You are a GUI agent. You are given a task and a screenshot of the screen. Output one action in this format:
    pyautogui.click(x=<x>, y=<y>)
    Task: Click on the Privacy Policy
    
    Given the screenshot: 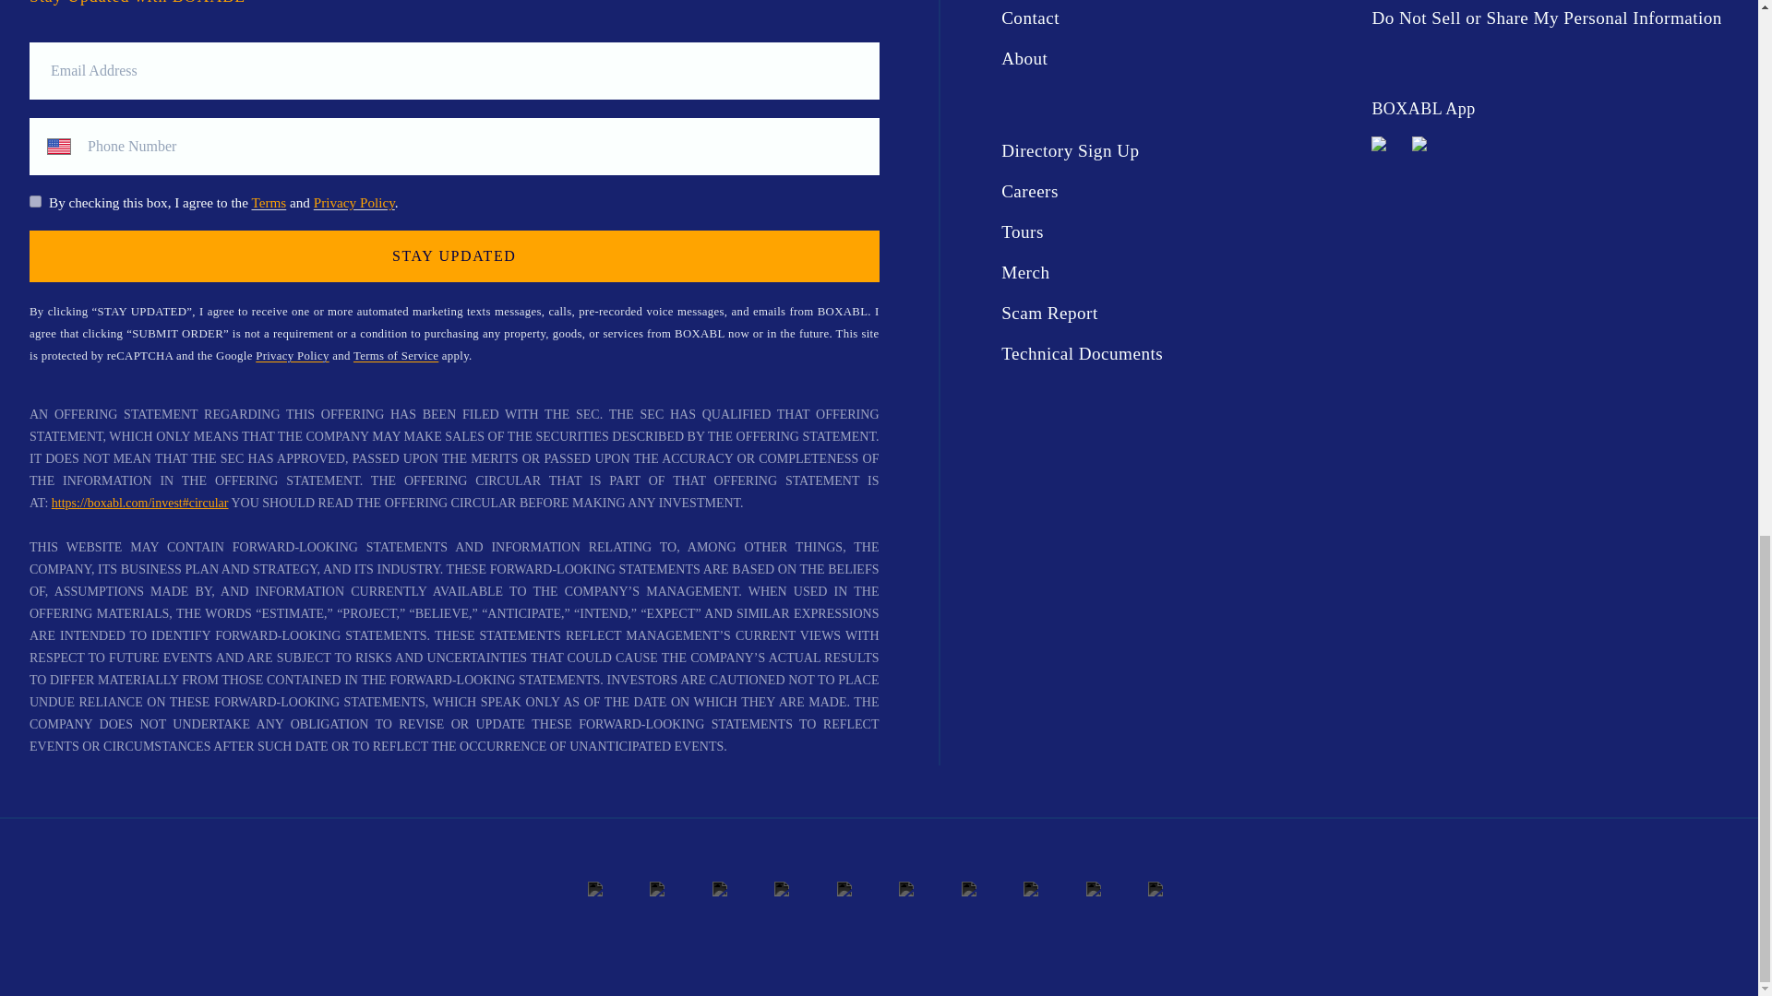 What is the action you would take?
    pyautogui.click(x=292, y=356)
    